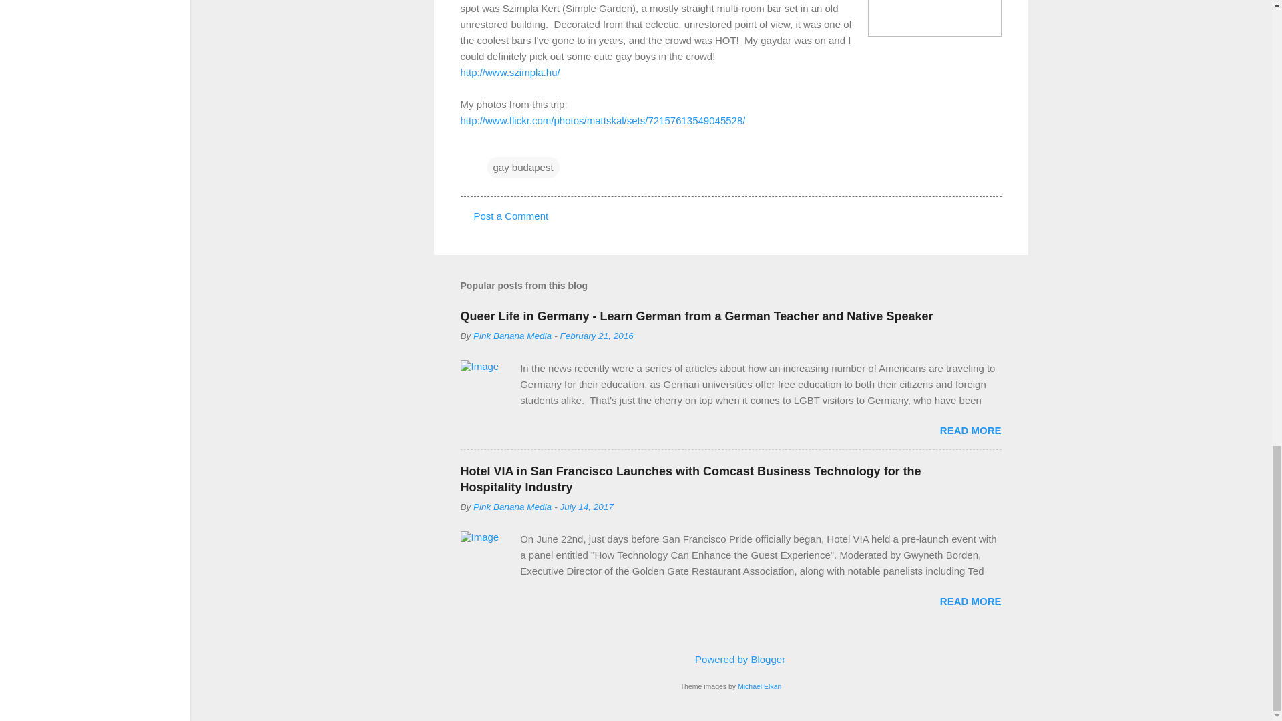 The height and width of the screenshot is (721, 1282). Describe the element at coordinates (730, 658) in the screenshot. I see `Powered by Blogger` at that location.